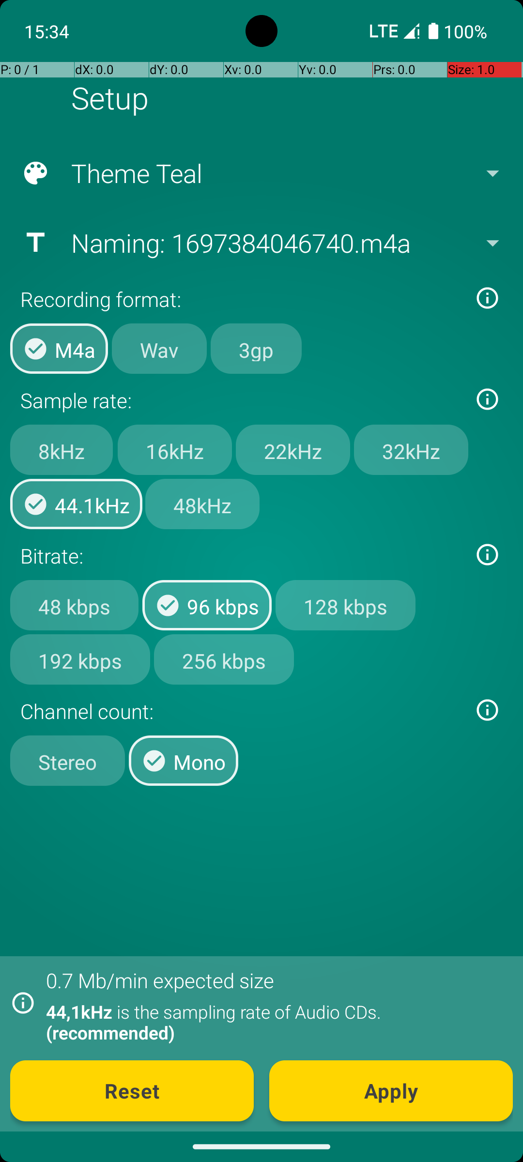 The image size is (523, 1162). I want to click on 0.7 Mb/min expected size, so click(160, 980).